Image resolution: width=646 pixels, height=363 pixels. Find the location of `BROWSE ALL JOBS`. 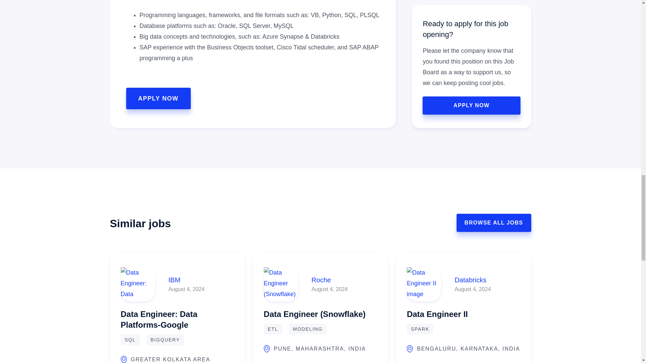

BROWSE ALL JOBS is located at coordinates (494, 223).